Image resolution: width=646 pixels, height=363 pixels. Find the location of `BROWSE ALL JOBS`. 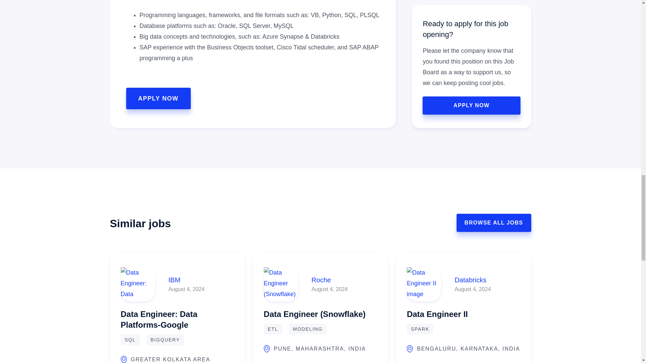

BROWSE ALL JOBS is located at coordinates (494, 223).